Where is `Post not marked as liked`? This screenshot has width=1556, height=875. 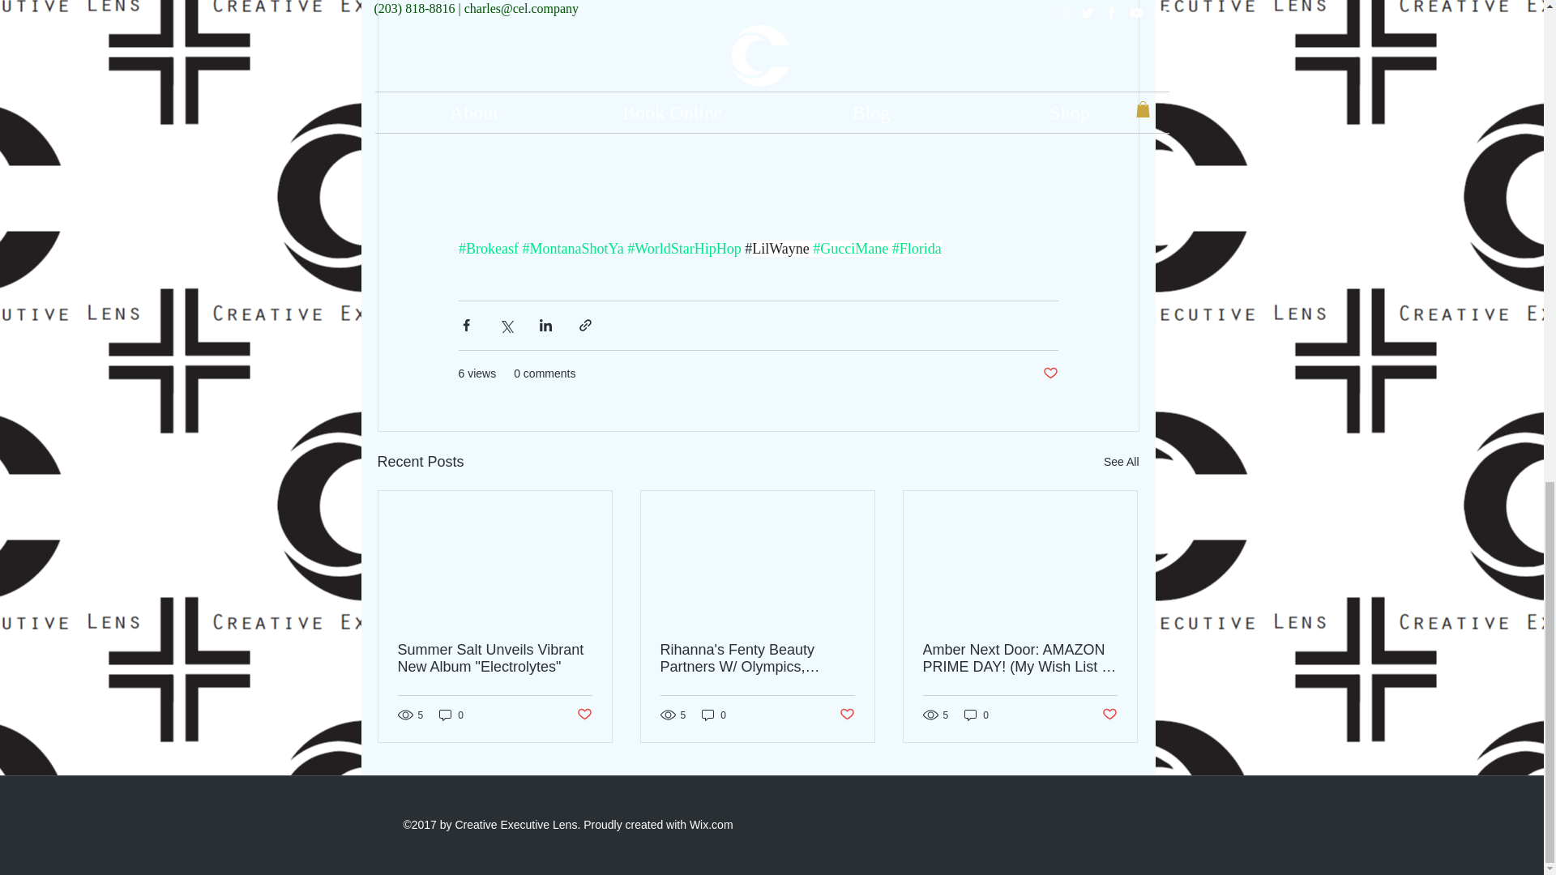
Post not marked as liked is located at coordinates (1050, 373).